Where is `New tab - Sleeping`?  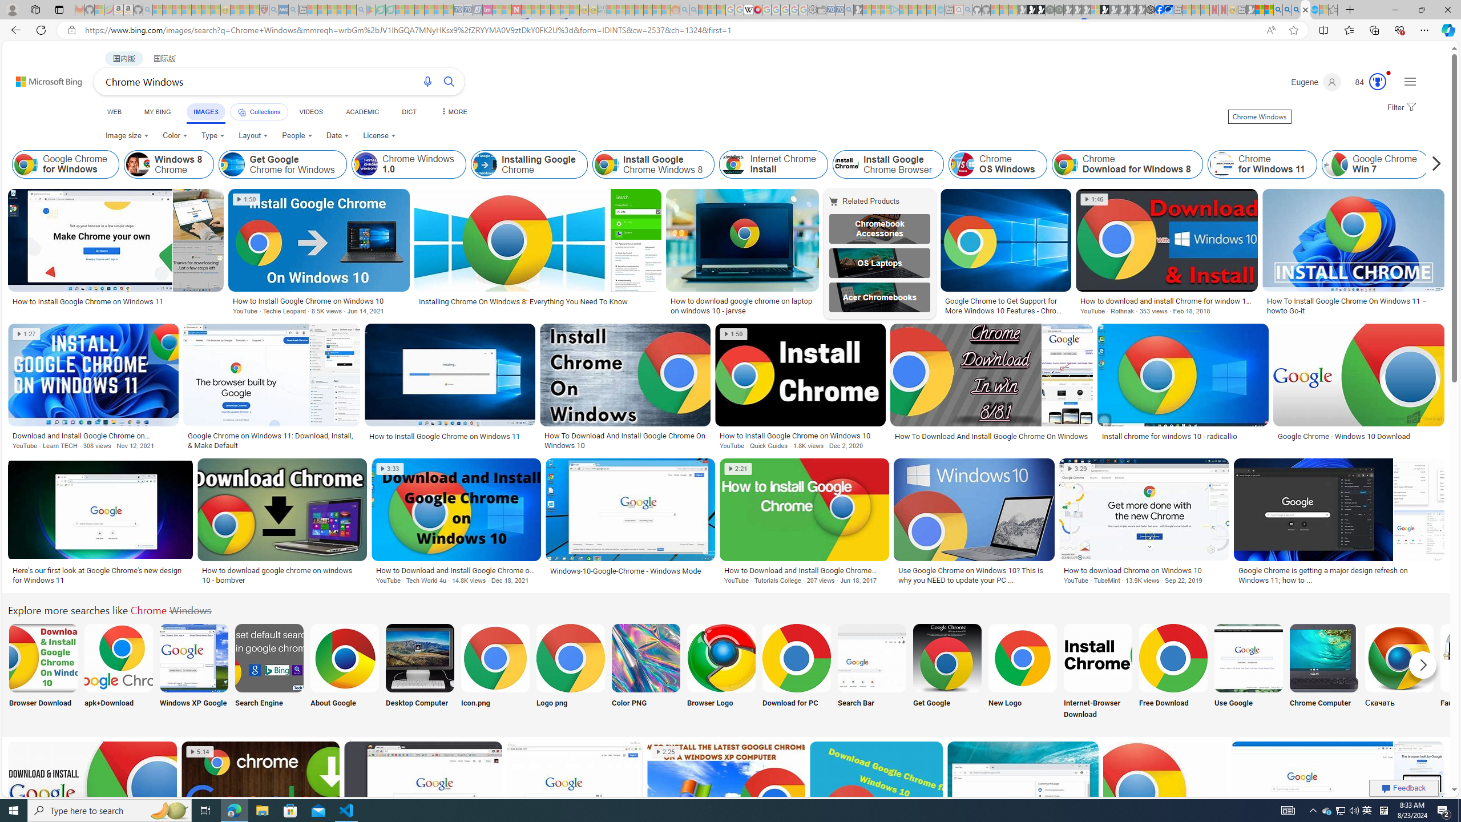 New tab - Sleeping is located at coordinates (1241, 10).